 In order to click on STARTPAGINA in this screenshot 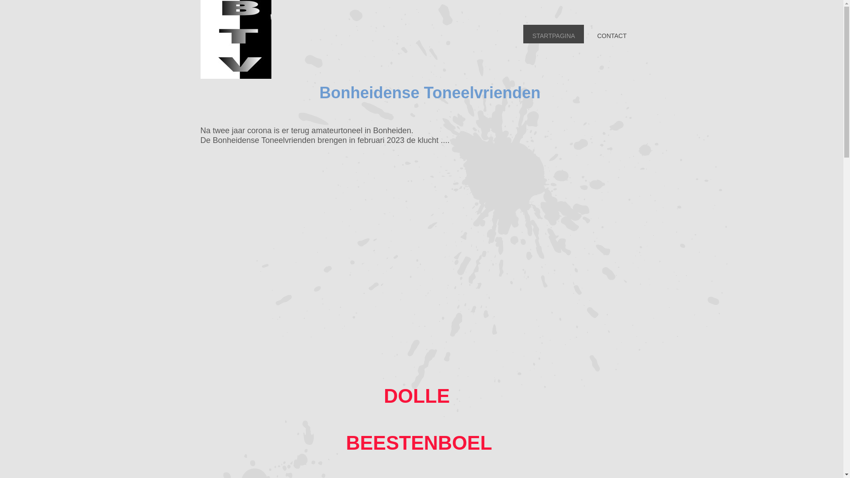, I will do `click(553, 34)`.